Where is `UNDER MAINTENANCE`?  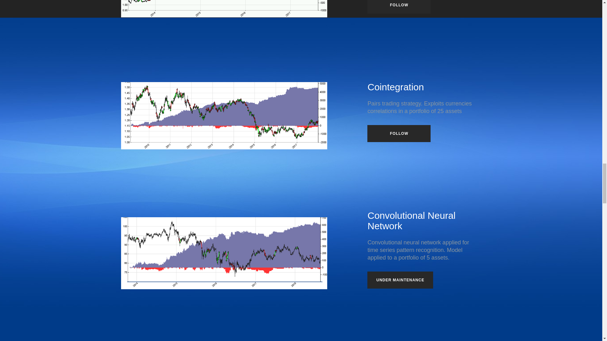 UNDER MAINTENANCE is located at coordinates (400, 280).